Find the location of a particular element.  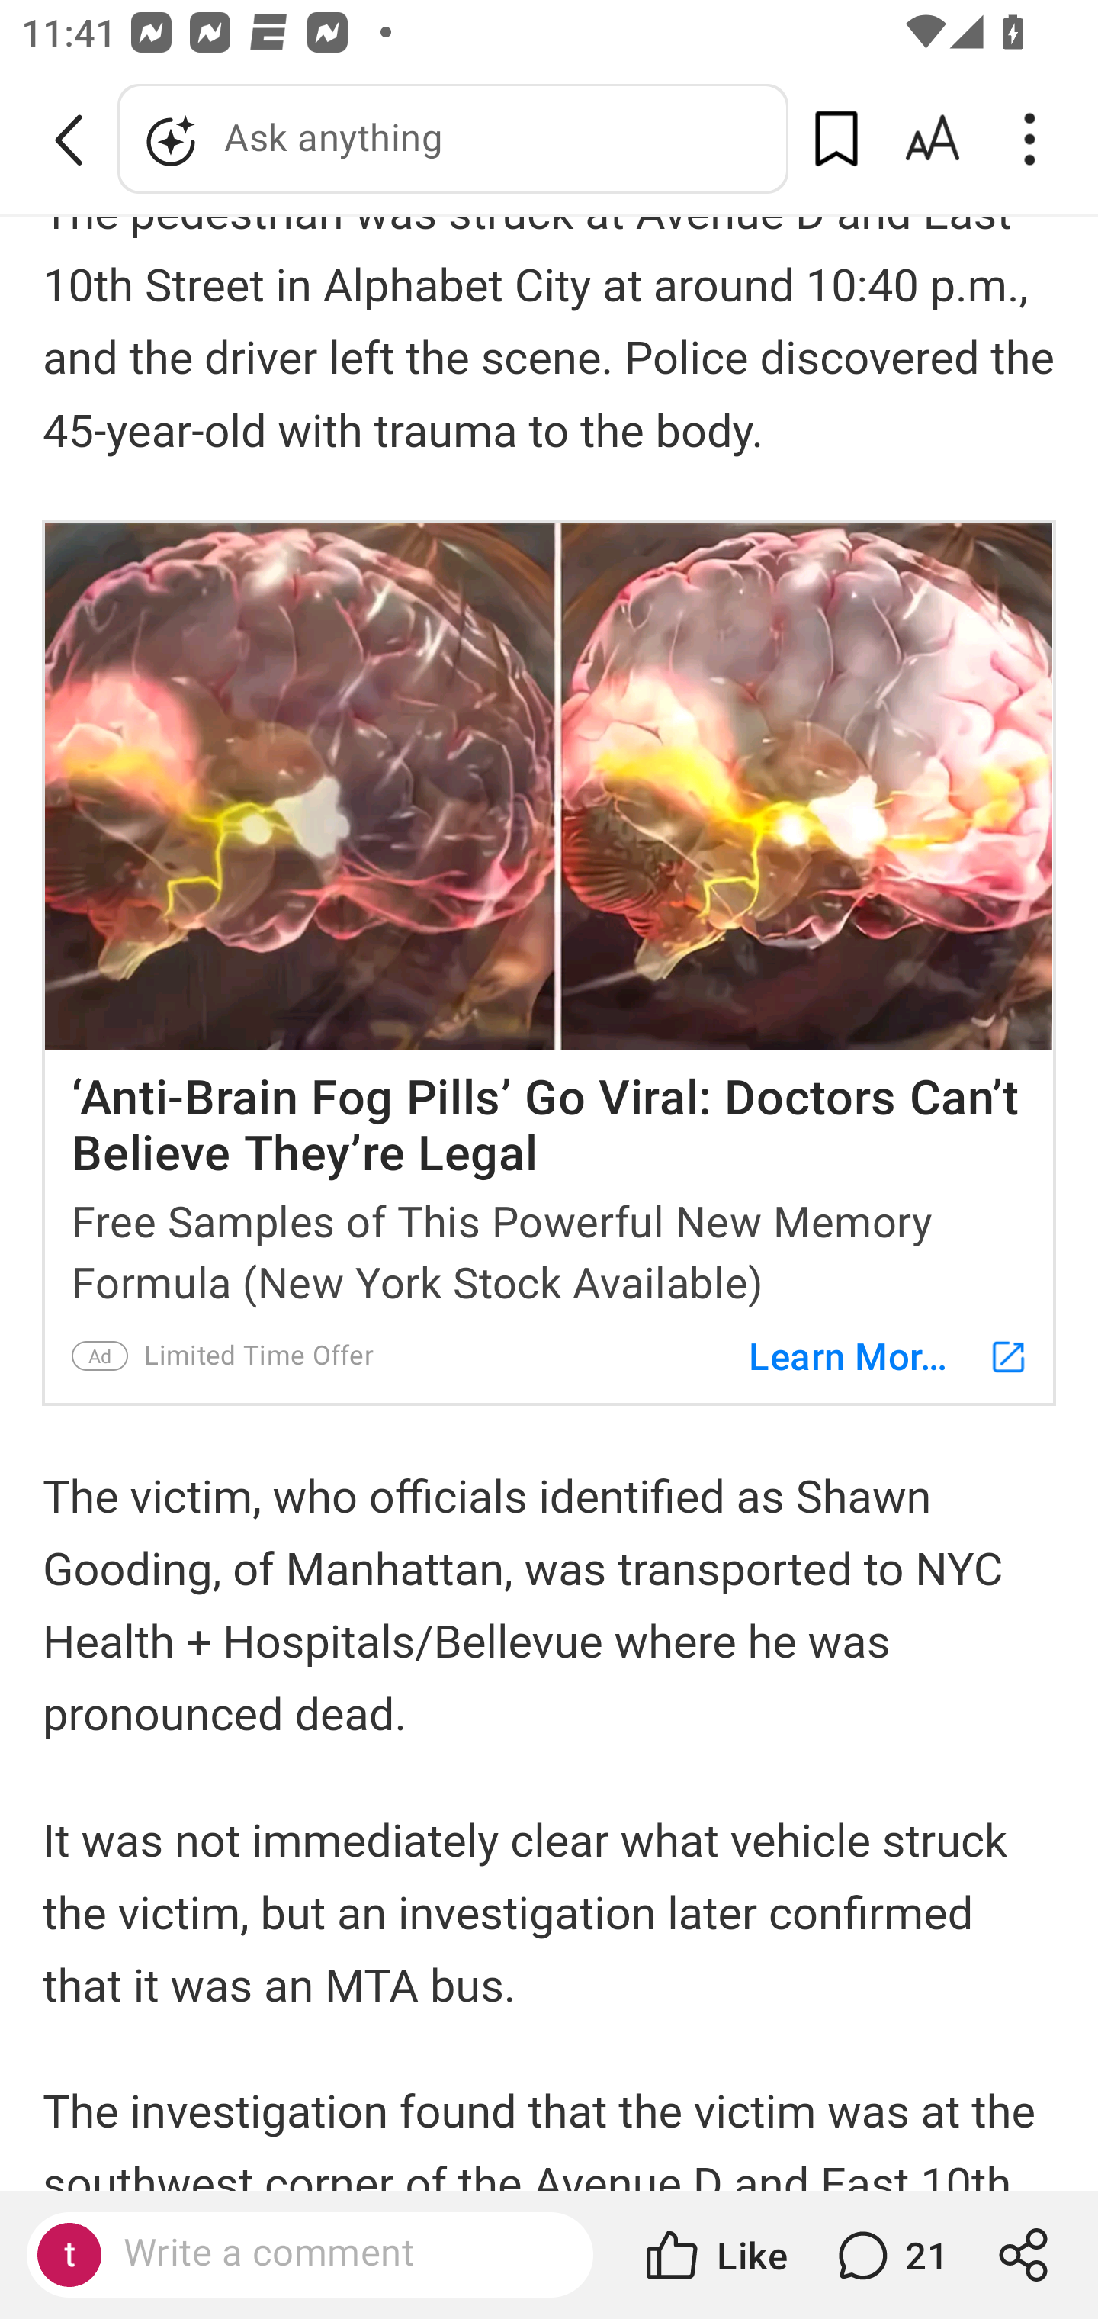

Ask anything is located at coordinates (453, 139).